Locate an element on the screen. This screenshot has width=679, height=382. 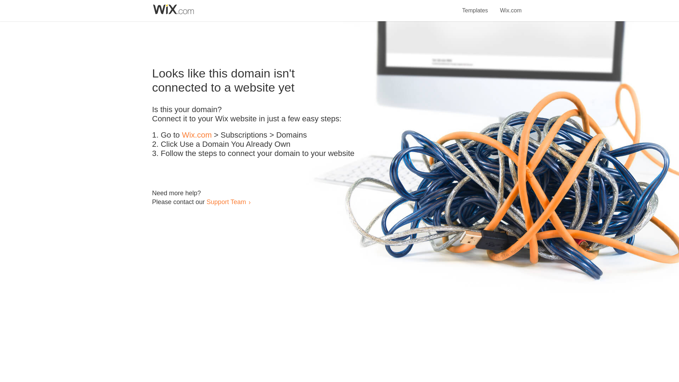
Wix.com is located at coordinates (511, 6).